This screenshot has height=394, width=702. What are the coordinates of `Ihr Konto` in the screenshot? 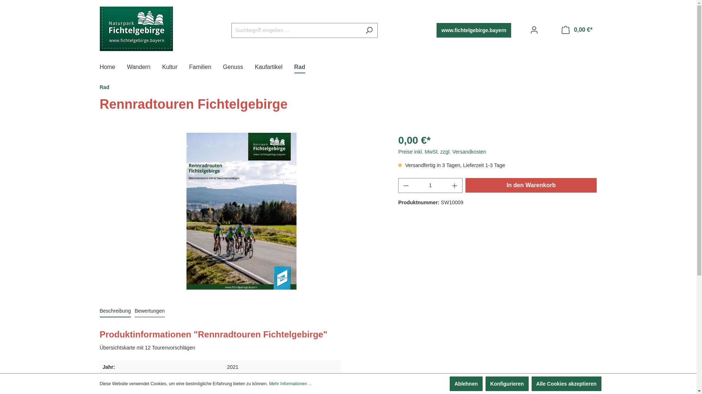 It's located at (534, 30).